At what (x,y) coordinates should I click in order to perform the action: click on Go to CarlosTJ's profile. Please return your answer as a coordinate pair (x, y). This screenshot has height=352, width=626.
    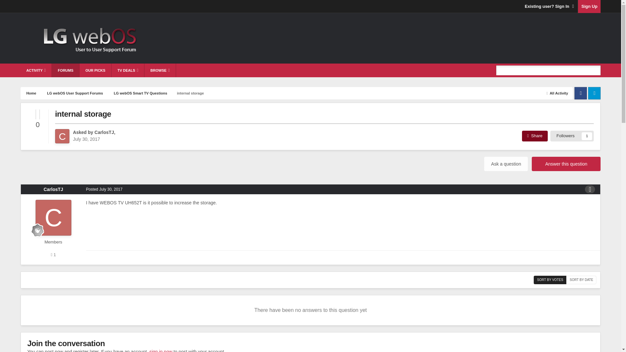
    Looking at the image, I should click on (62, 136).